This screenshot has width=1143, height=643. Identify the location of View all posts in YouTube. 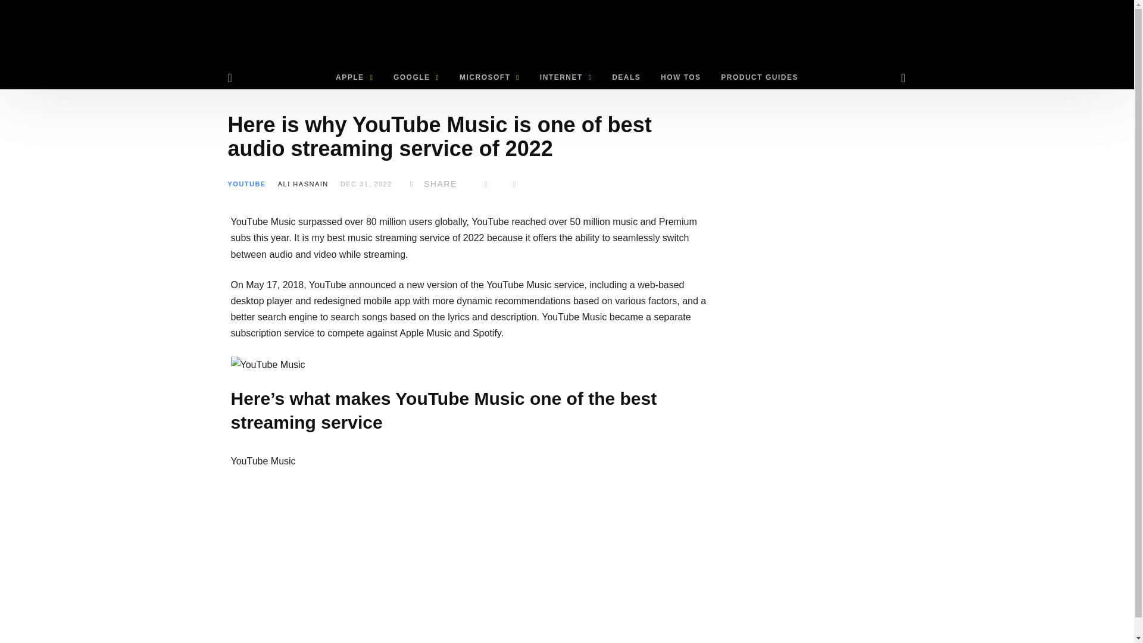
(246, 184).